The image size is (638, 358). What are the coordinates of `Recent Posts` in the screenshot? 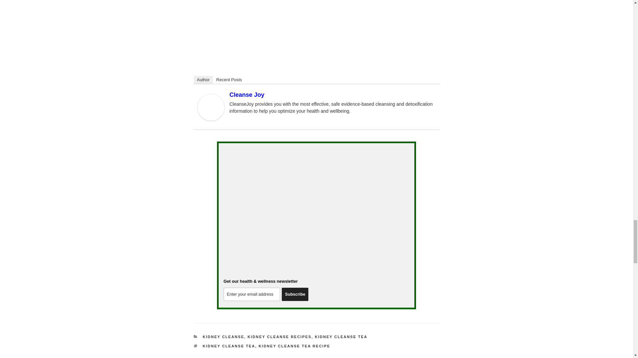 It's located at (229, 80).